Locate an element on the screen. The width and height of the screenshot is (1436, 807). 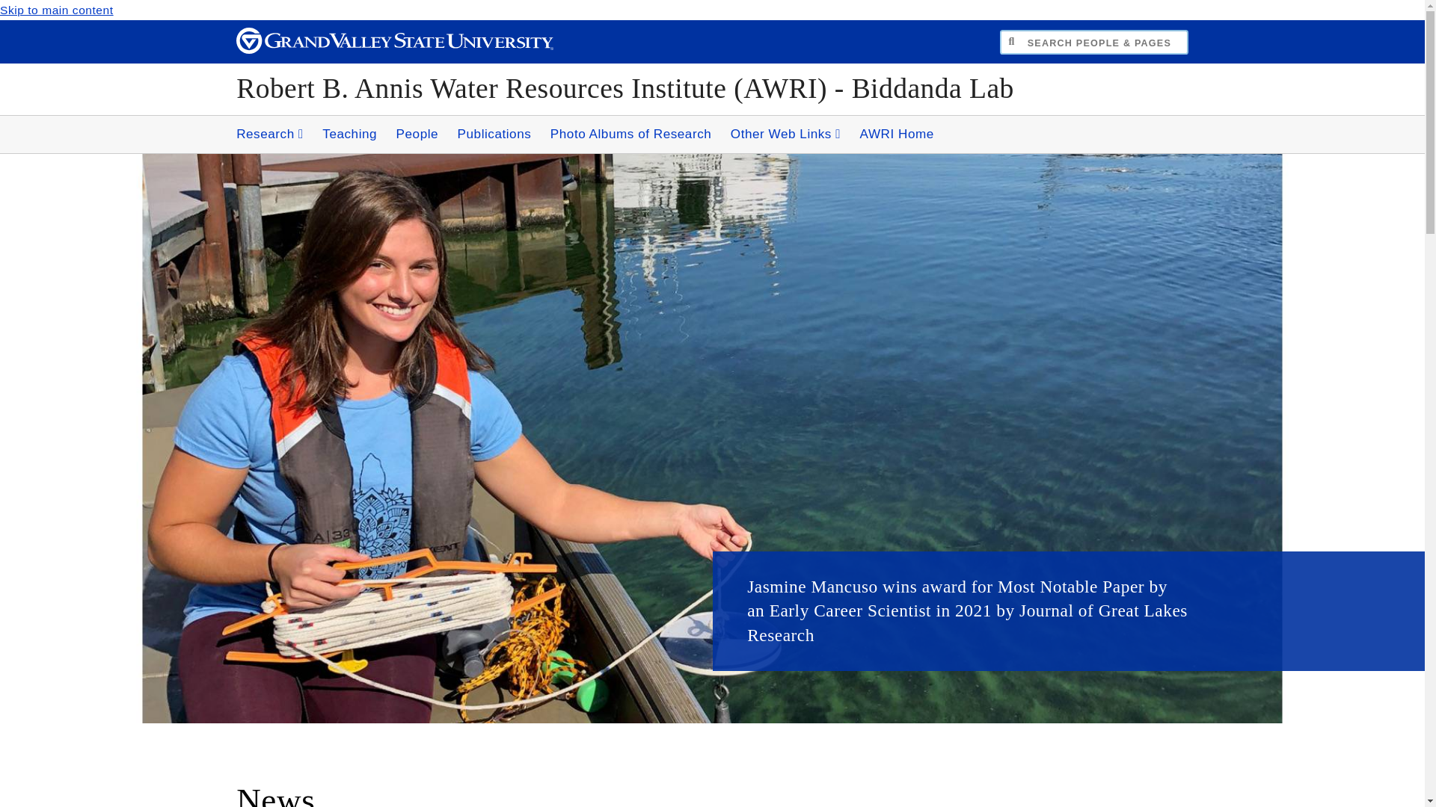
Other Web Links is located at coordinates (785, 134).